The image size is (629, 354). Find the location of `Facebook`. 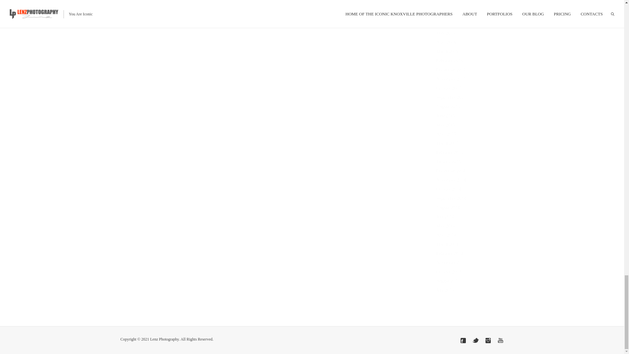

Facebook is located at coordinates (463, 340).